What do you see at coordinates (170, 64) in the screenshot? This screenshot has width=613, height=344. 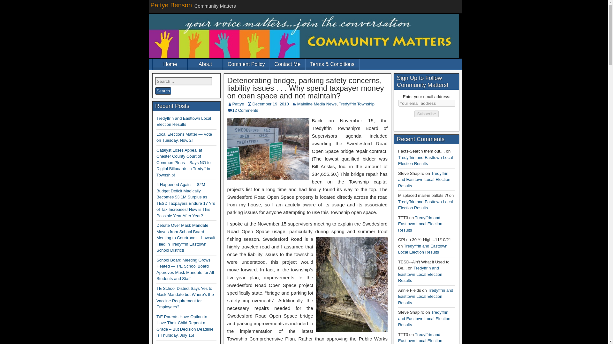 I see `Home` at bounding box center [170, 64].